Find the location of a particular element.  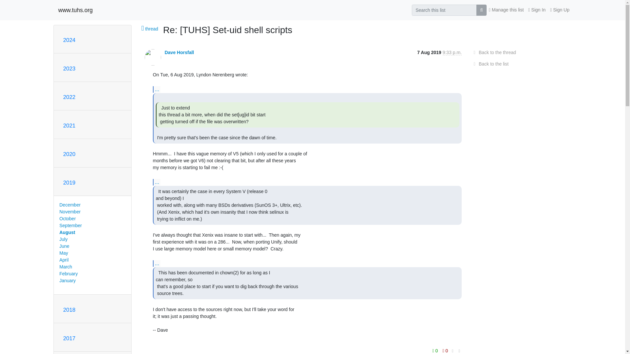

www.tuhs.org is located at coordinates (75, 10).